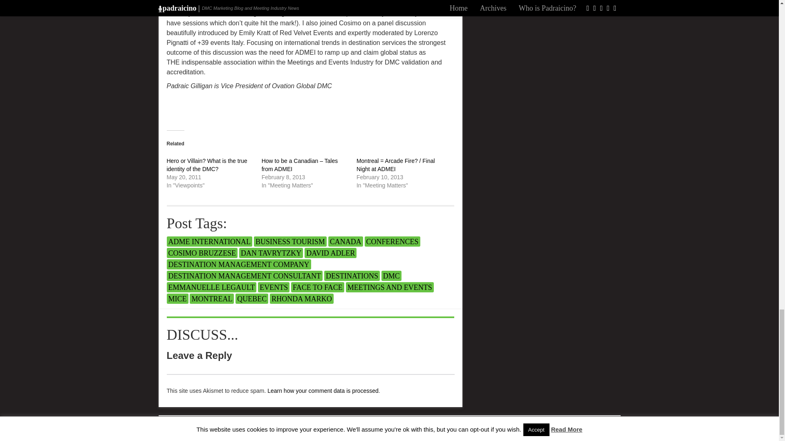  Describe the element at coordinates (352, 276) in the screenshot. I see `DESTINATIONS` at that location.